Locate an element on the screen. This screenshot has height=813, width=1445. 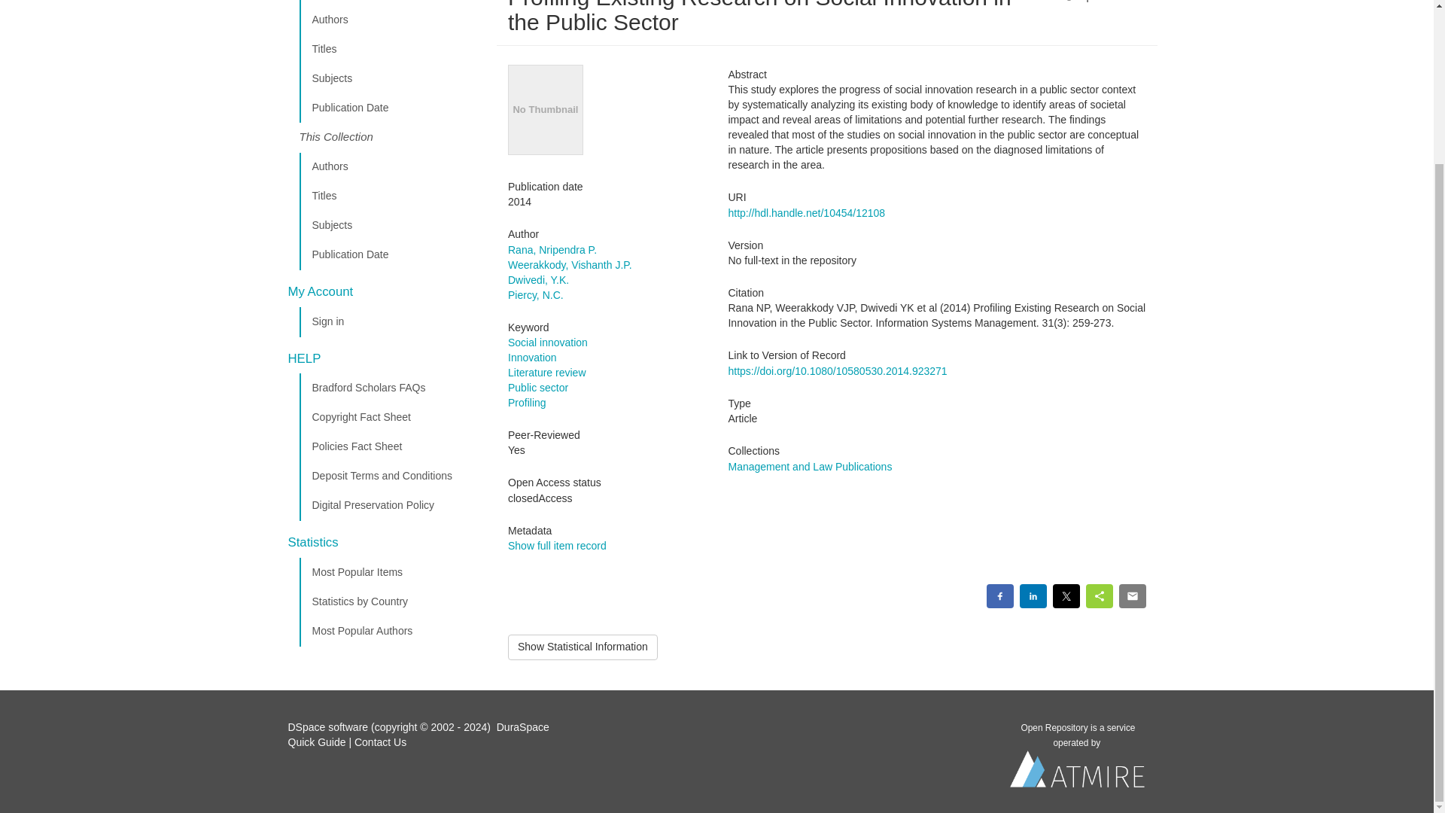
Authors is located at coordinates (392, 20).